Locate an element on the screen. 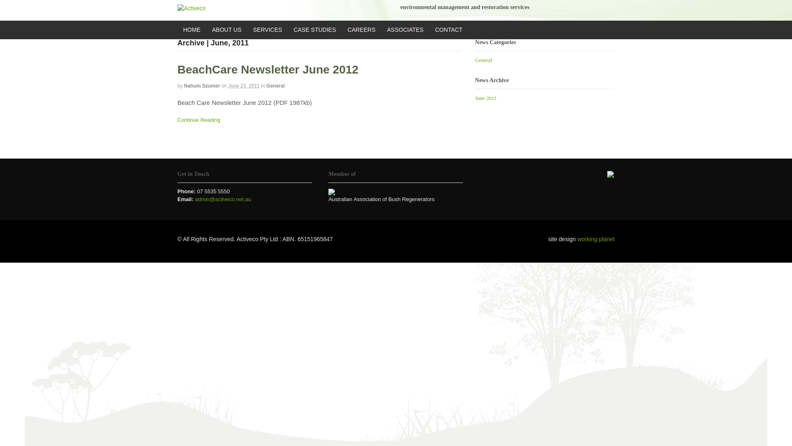 The width and height of the screenshot is (792, 446). CASE STUDIES is located at coordinates (315, 30).